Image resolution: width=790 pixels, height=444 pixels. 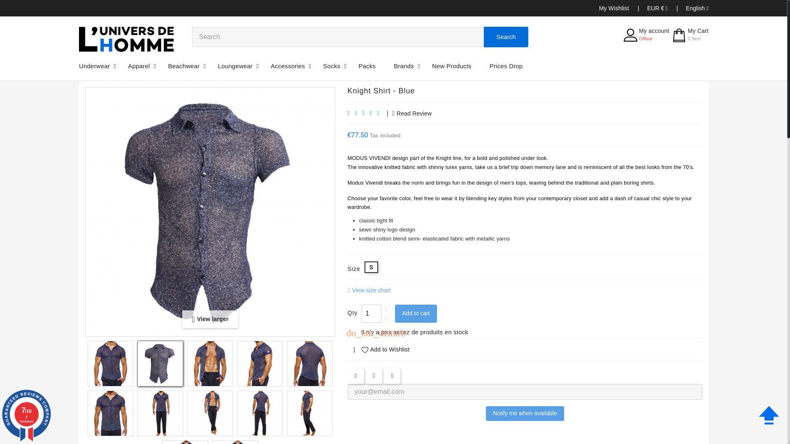 What do you see at coordinates (110, 413) in the screenshot?
I see `Search` at bounding box center [110, 413].